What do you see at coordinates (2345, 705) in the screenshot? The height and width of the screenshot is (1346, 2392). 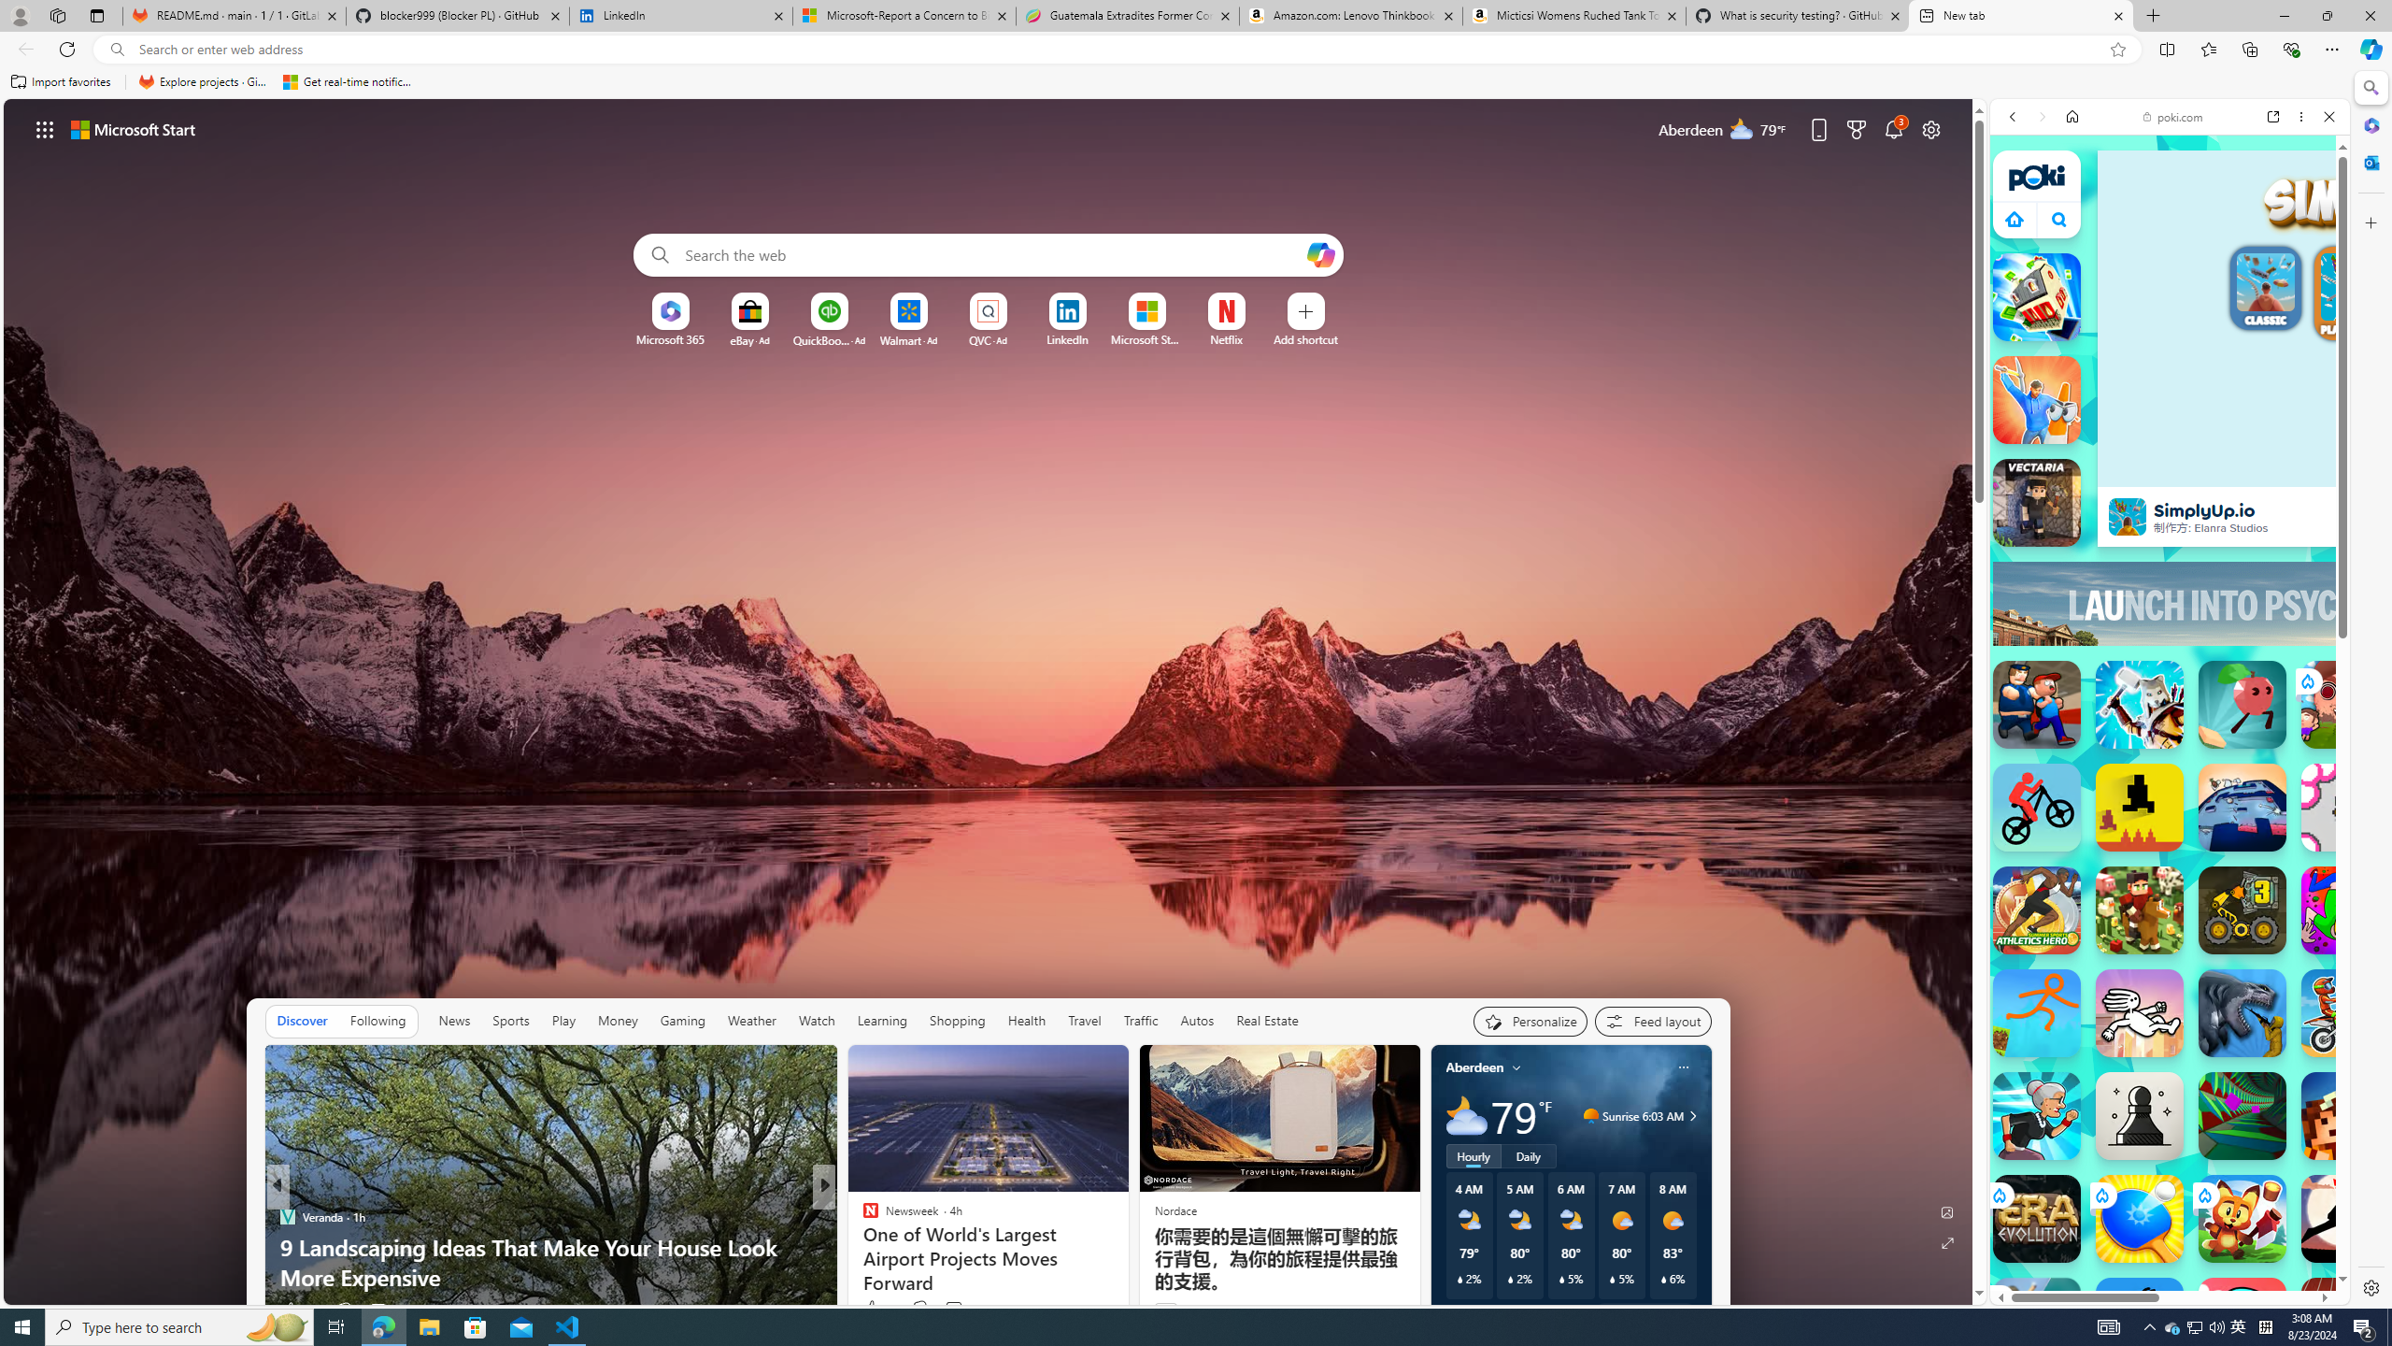 I see `Eat the world` at bounding box center [2345, 705].